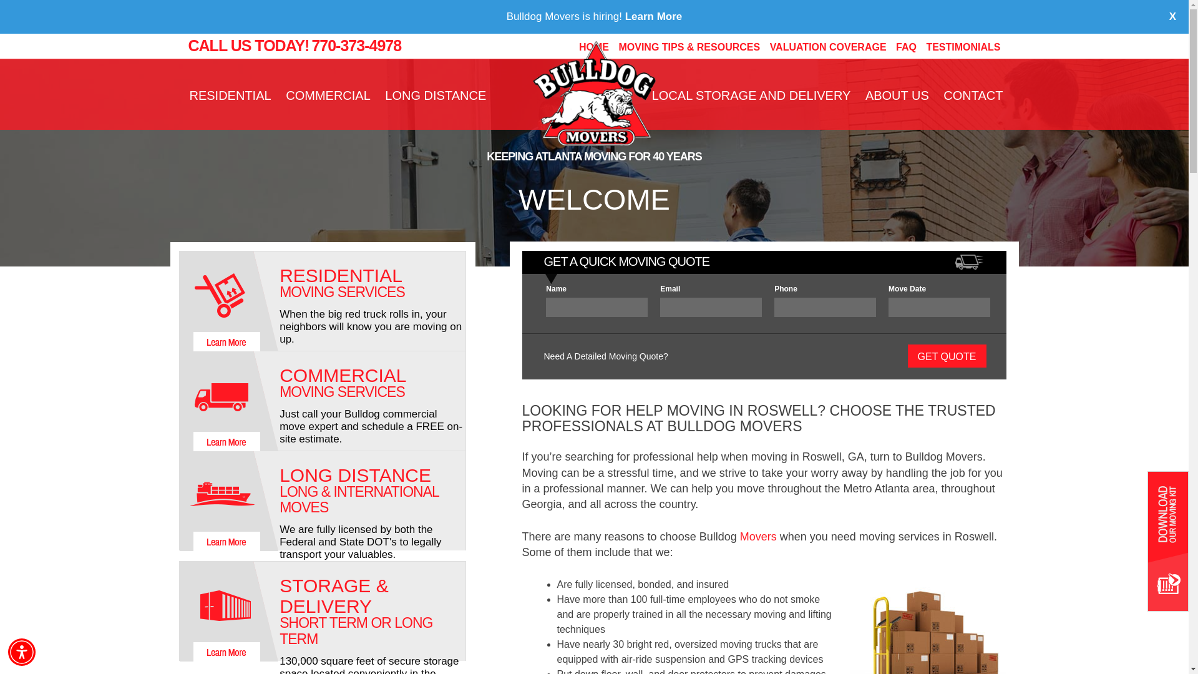  I want to click on CONTACT, so click(973, 95).